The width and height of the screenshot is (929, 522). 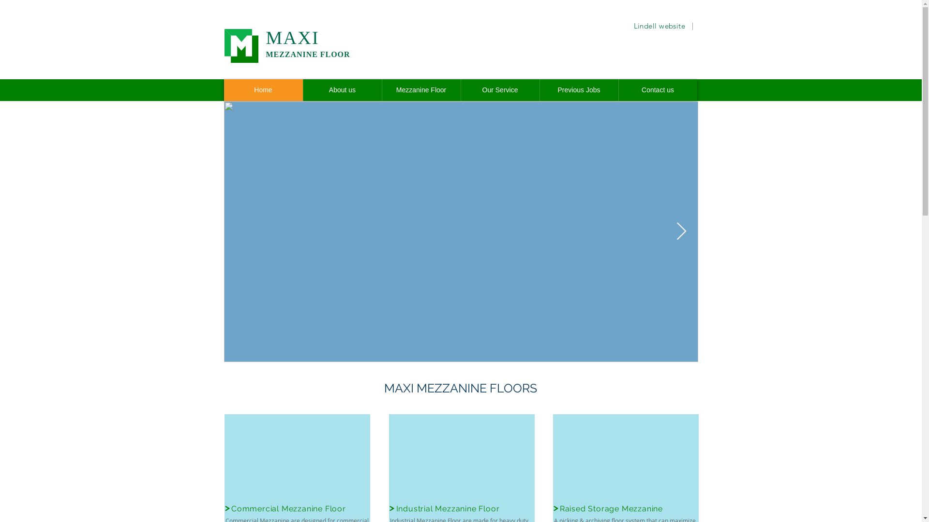 What do you see at coordinates (288, 508) in the screenshot?
I see `Commercial Mezzanine Floor` at bounding box center [288, 508].